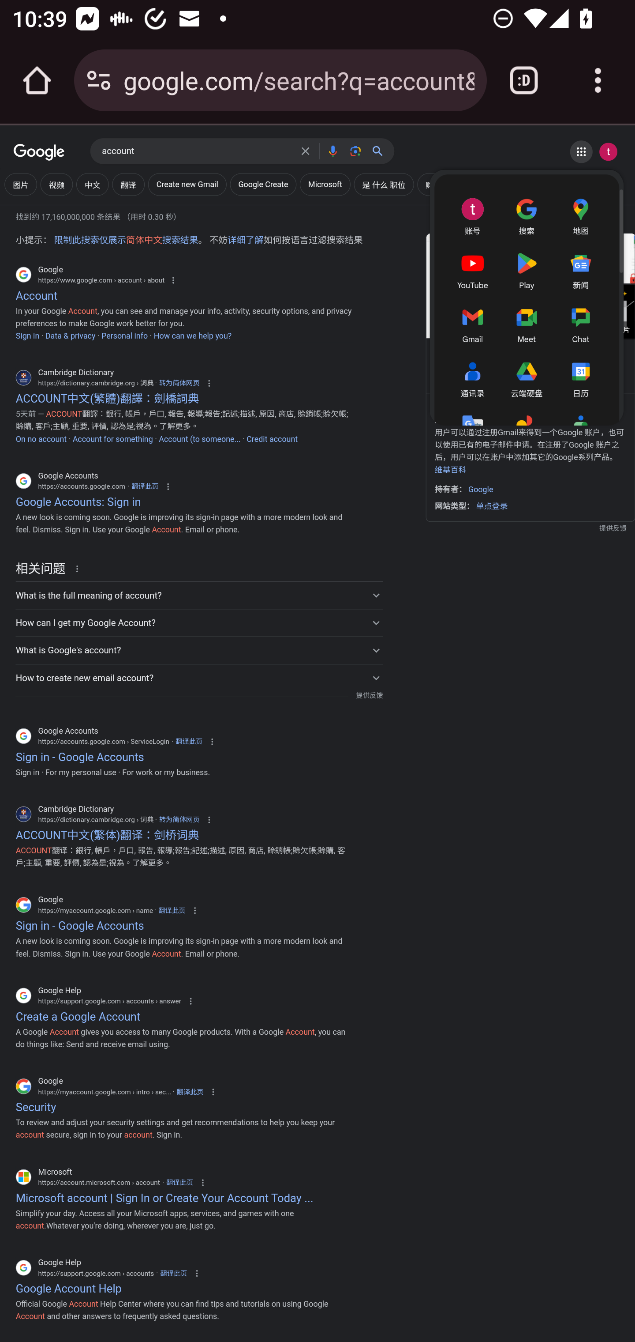 The image size is (635, 1342). What do you see at coordinates (384, 185) in the screenshot?
I see `添加“是 什么 职位” 是 什么 职位` at bounding box center [384, 185].